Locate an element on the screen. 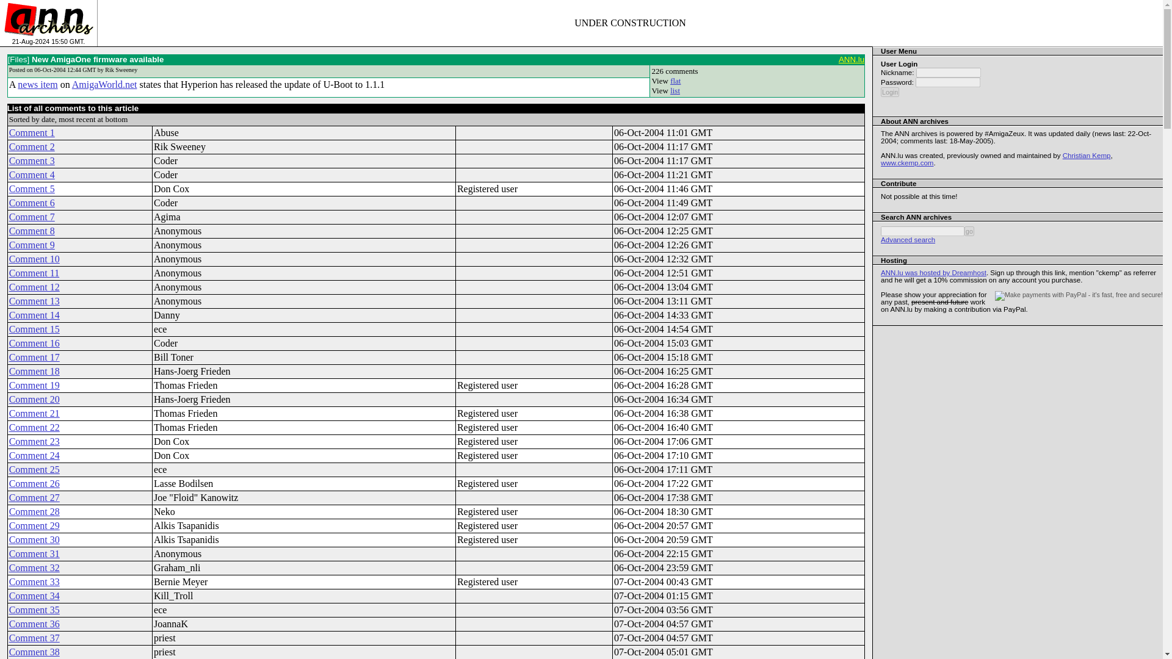  Comment 16 is located at coordinates (34, 343).